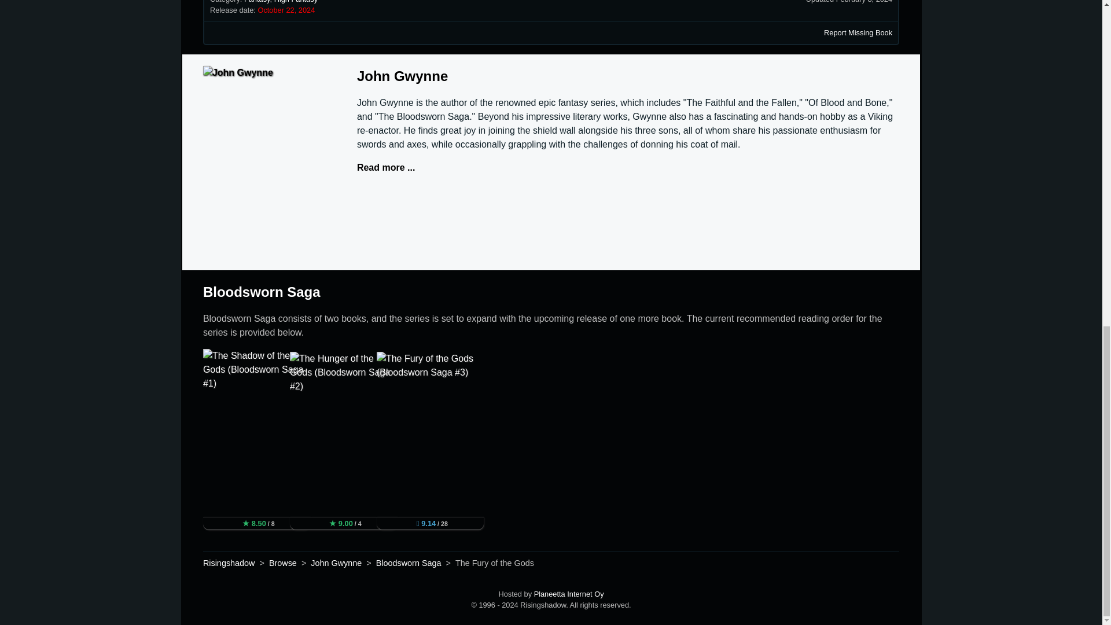 This screenshot has height=625, width=1111. Describe the element at coordinates (296, 2) in the screenshot. I see `High Fantasy` at that location.